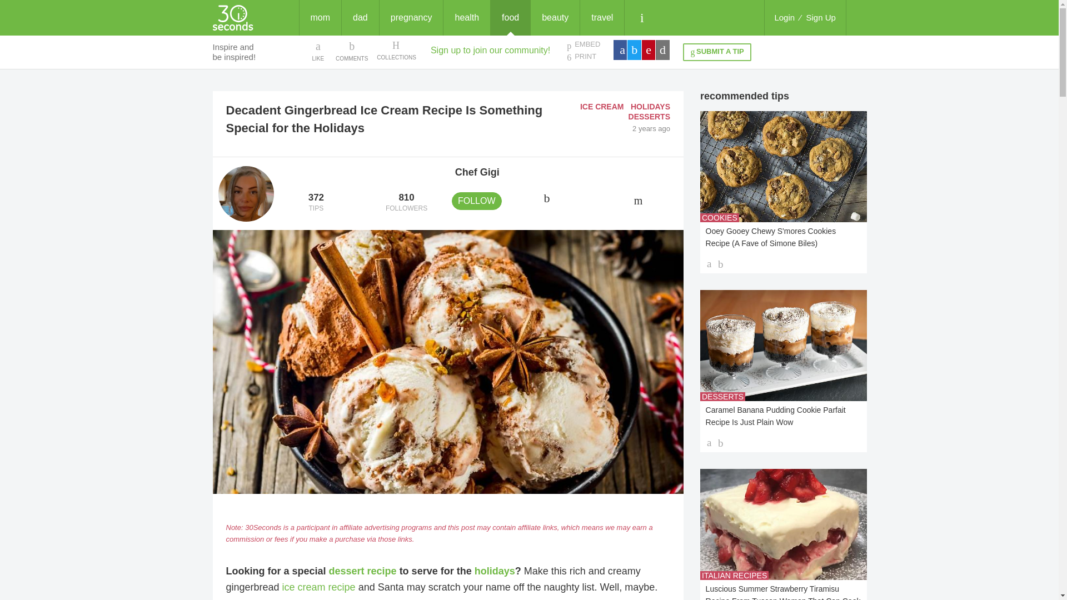  What do you see at coordinates (717, 52) in the screenshot?
I see `SUBMIT A TIP` at bounding box center [717, 52].